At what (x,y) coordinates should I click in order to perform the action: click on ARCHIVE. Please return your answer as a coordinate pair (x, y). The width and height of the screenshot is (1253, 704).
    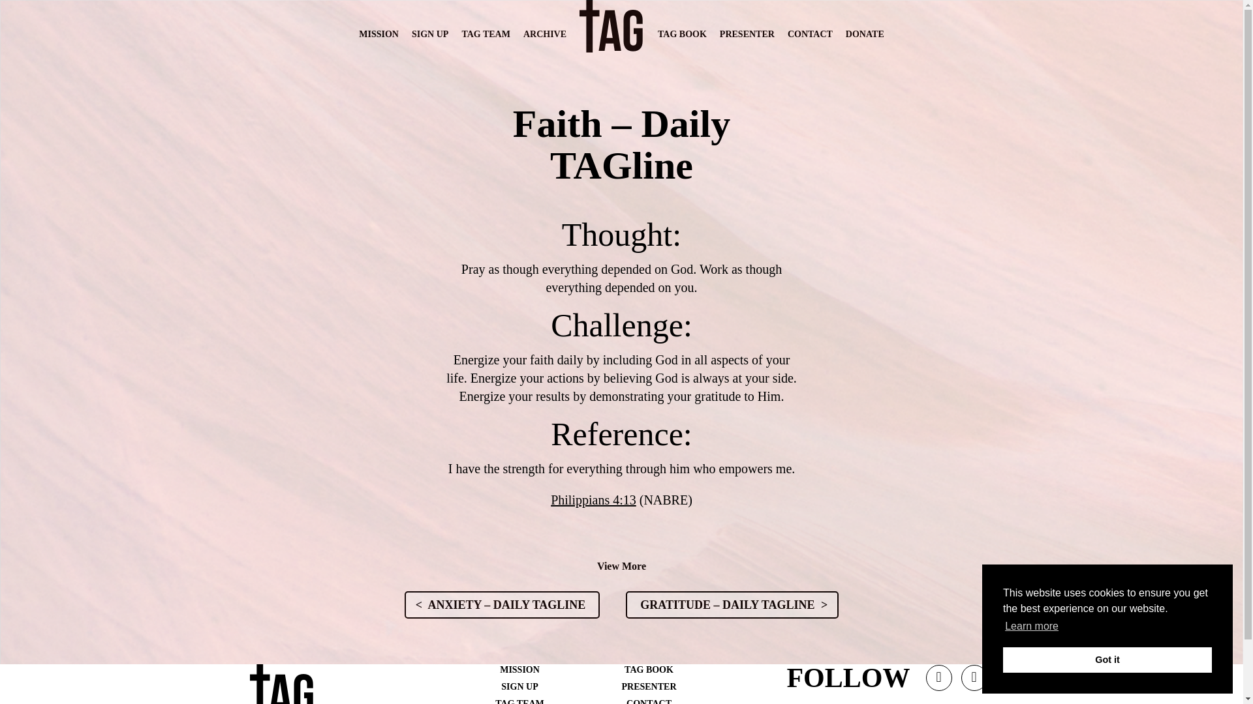
    Looking at the image, I should click on (544, 34).